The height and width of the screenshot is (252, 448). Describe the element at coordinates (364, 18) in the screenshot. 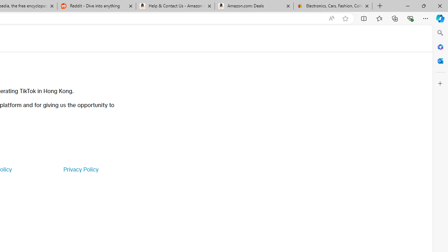

I see `Split screen` at that location.